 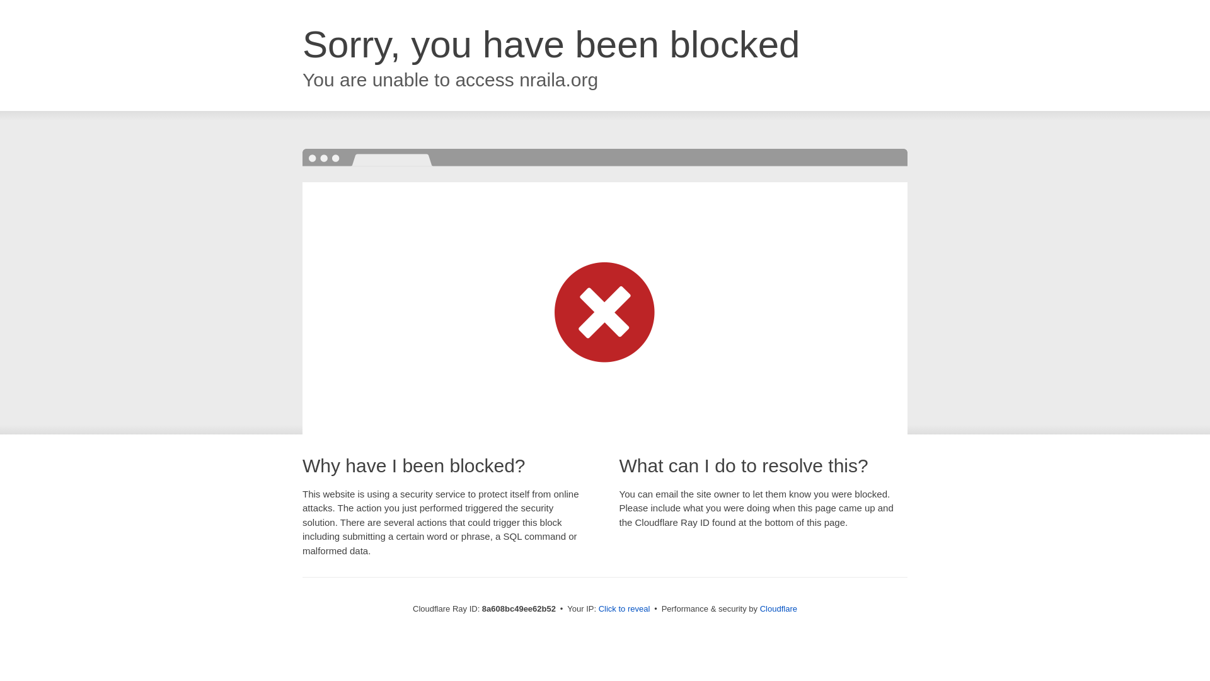 What do you see at coordinates (625, 609) in the screenshot?
I see `Click to reveal` at bounding box center [625, 609].